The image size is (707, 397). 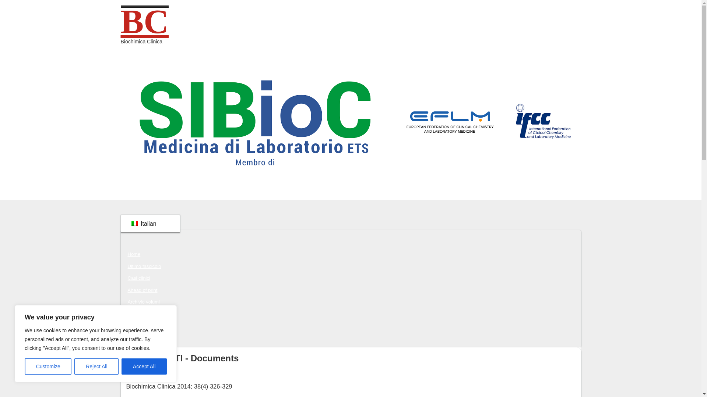 I want to click on Casi clinici, so click(x=138, y=278).